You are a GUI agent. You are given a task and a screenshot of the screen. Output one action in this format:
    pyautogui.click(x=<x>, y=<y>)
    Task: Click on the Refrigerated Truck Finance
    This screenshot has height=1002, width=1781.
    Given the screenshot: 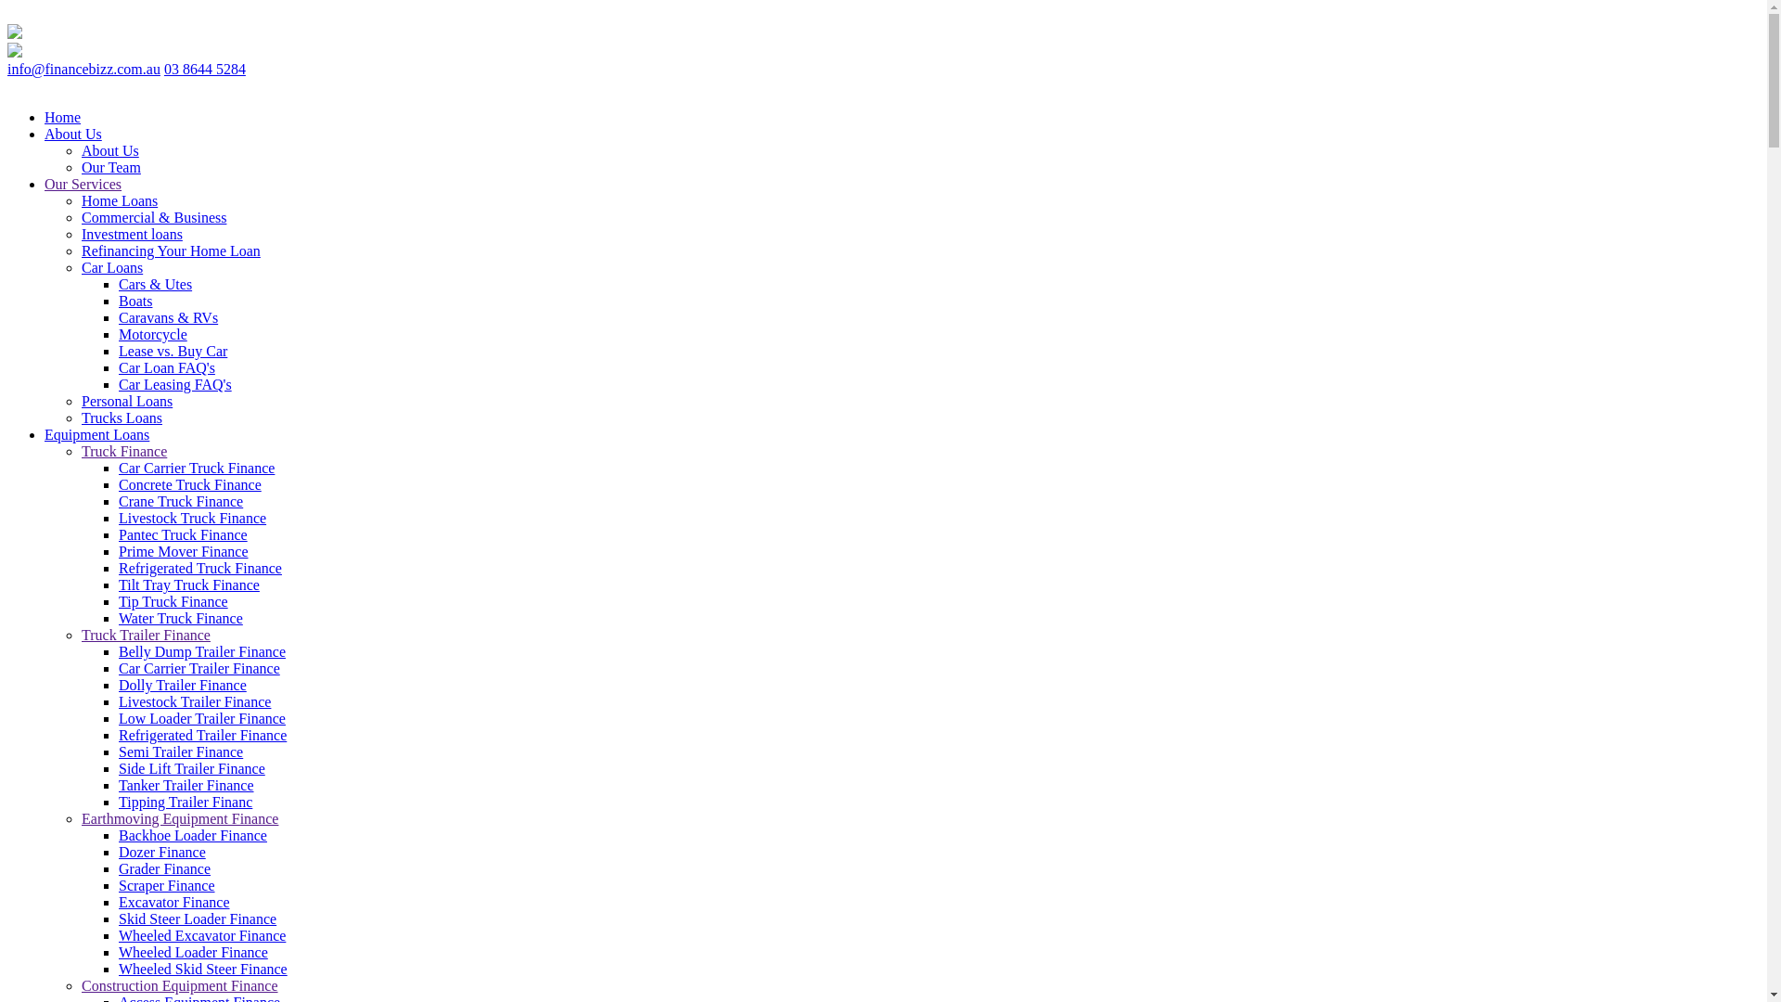 What is the action you would take?
    pyautogui.click(x=200, y=568)
    